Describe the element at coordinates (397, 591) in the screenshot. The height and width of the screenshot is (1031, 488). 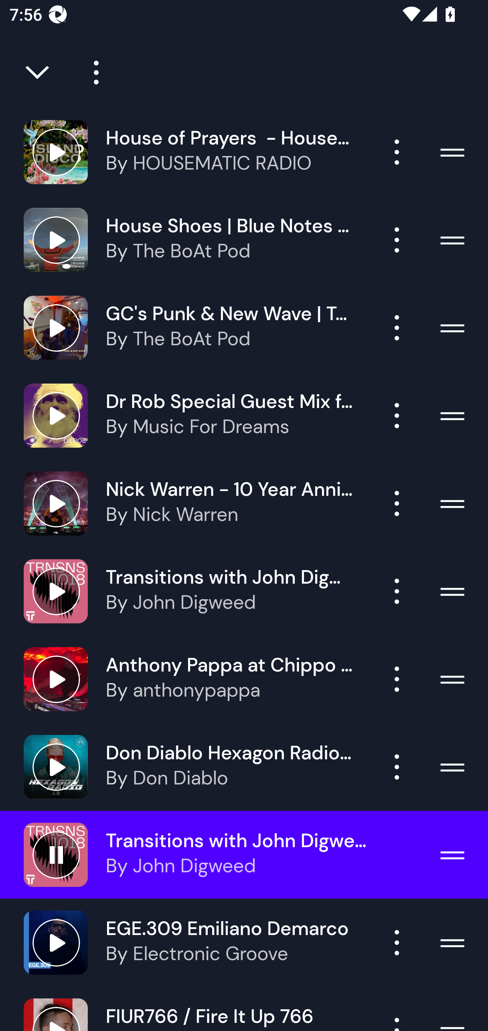
I see `Show options button` at that location.